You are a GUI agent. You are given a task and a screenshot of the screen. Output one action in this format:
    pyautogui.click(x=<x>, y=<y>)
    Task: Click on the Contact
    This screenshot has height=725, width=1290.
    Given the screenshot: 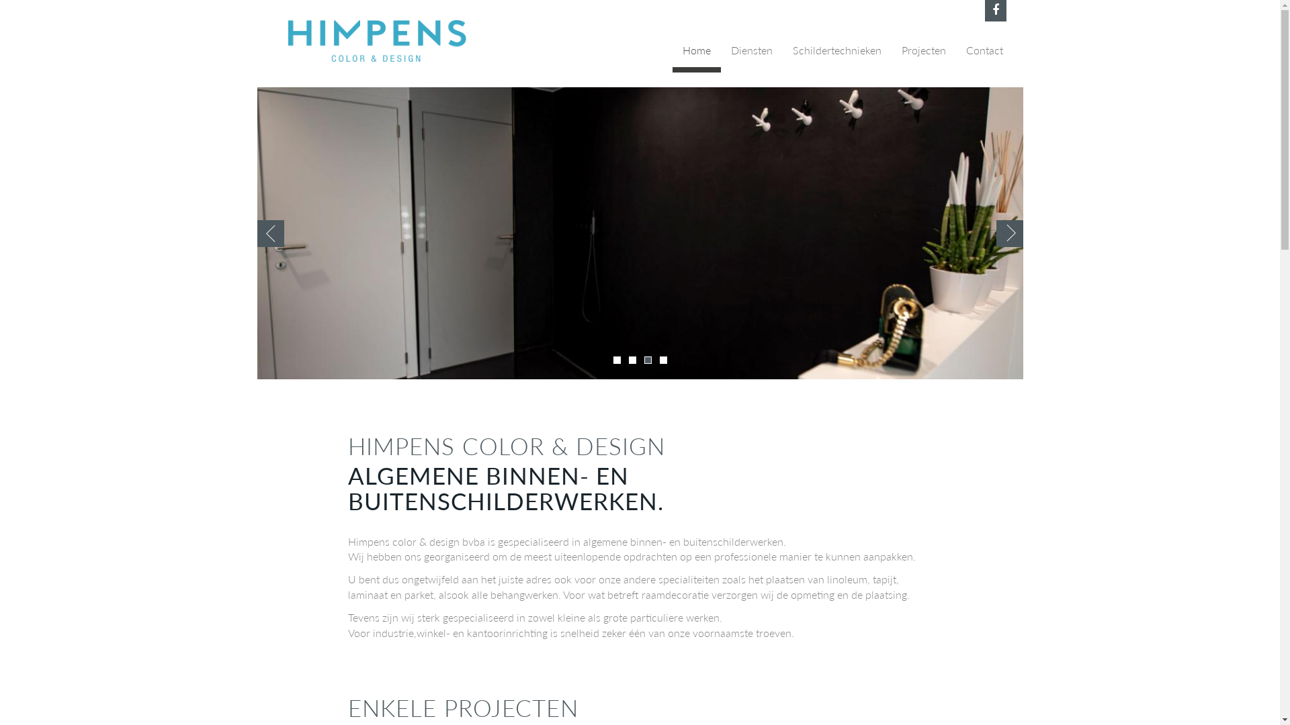 What is the action you would take?
    pyautogui.click(x=984, y=53)
    